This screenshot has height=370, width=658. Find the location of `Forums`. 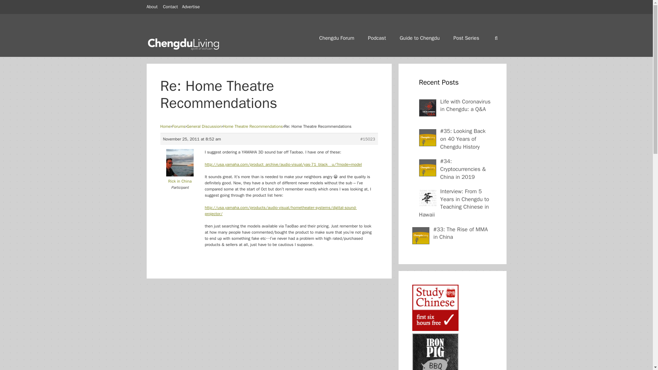

Forums is located at coordinates (179, 126).